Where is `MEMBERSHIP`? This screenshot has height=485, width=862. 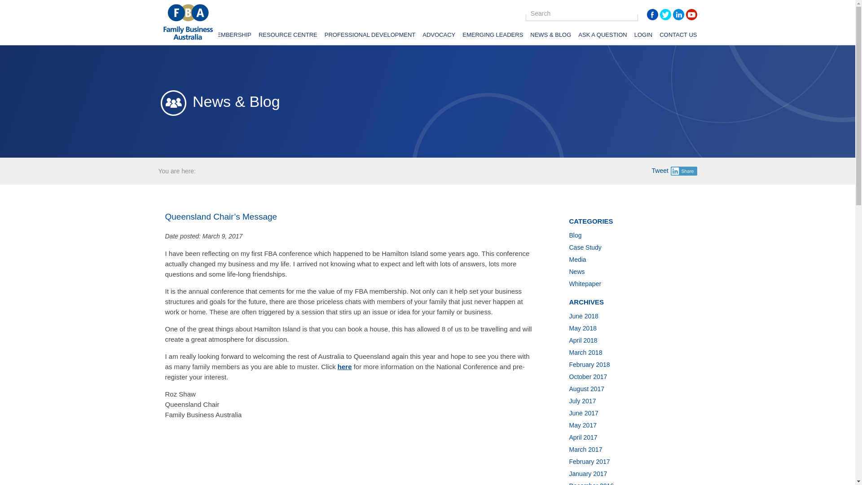
MEMBERSHIP is located at coordinates (232, 36).